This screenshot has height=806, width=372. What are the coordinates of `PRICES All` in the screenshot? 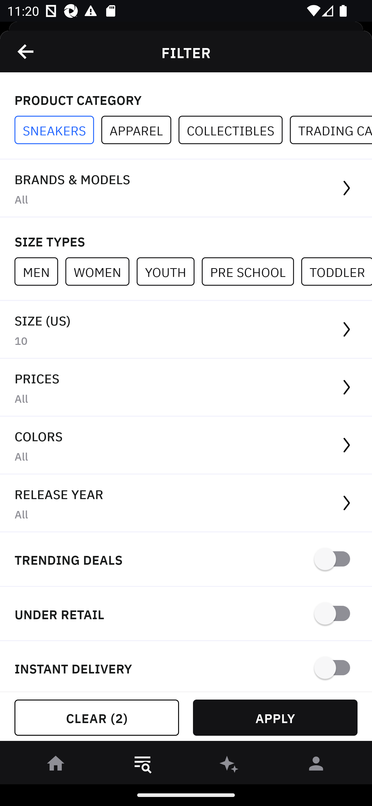 It's located at (186, 388).